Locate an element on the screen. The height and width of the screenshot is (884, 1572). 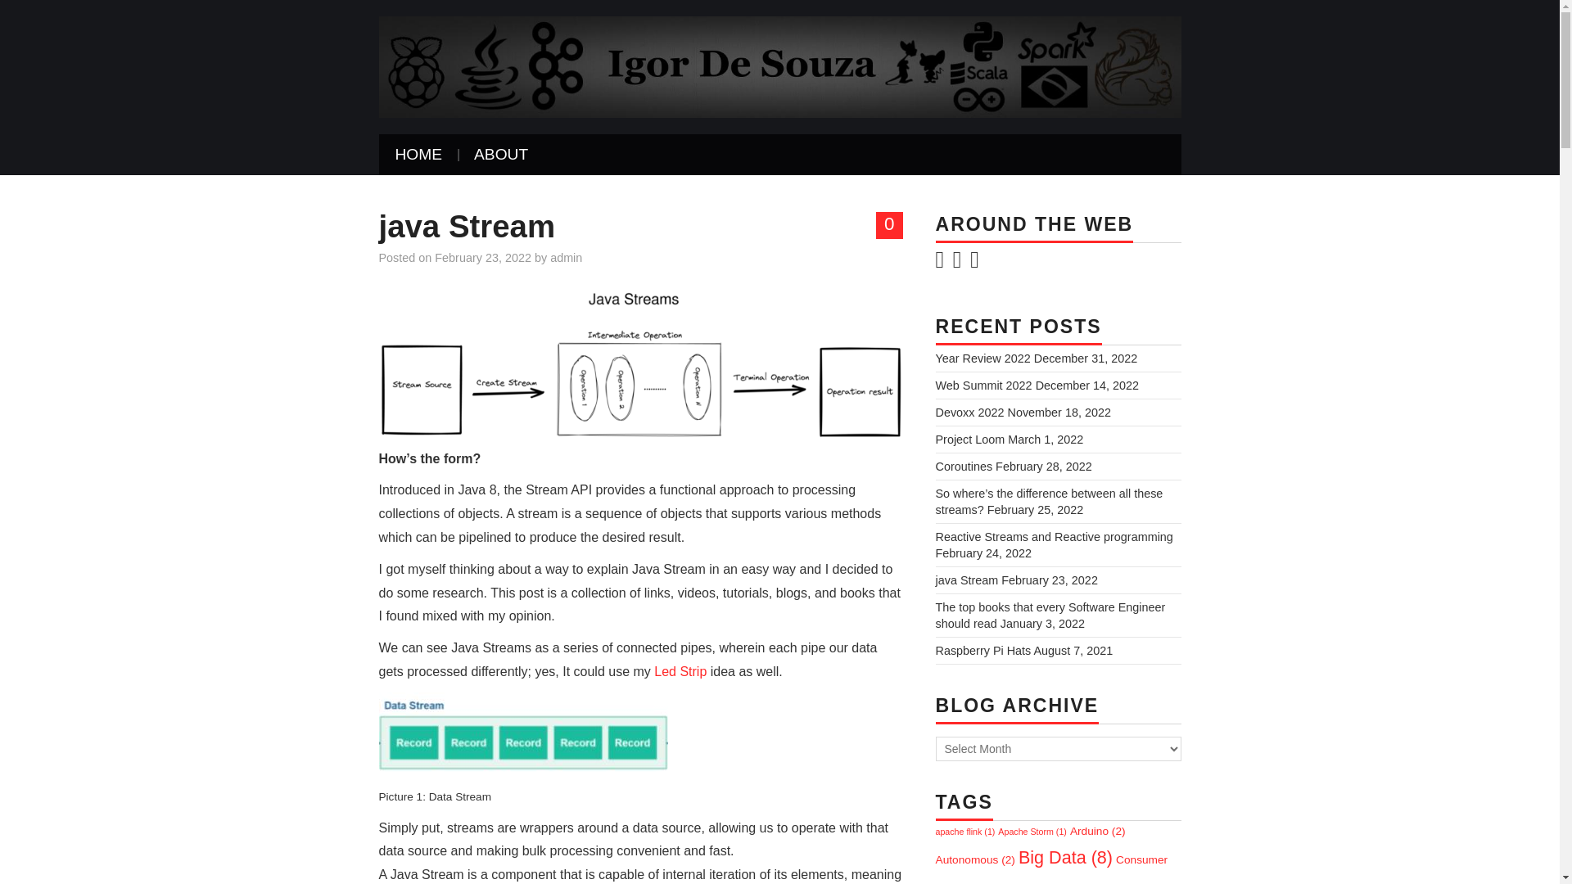
Led Strip is located at coordinates (680, 671).